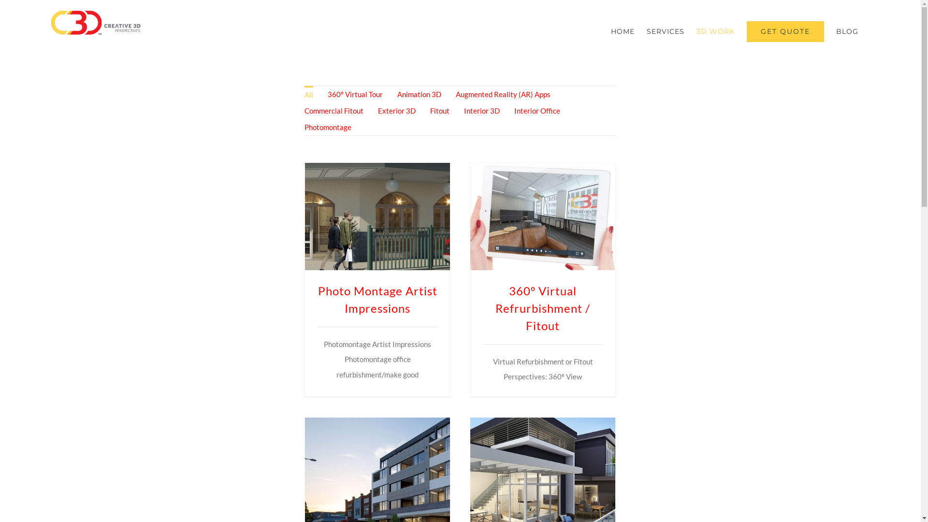  I want to click on 3D WORK, so click(715, 31).